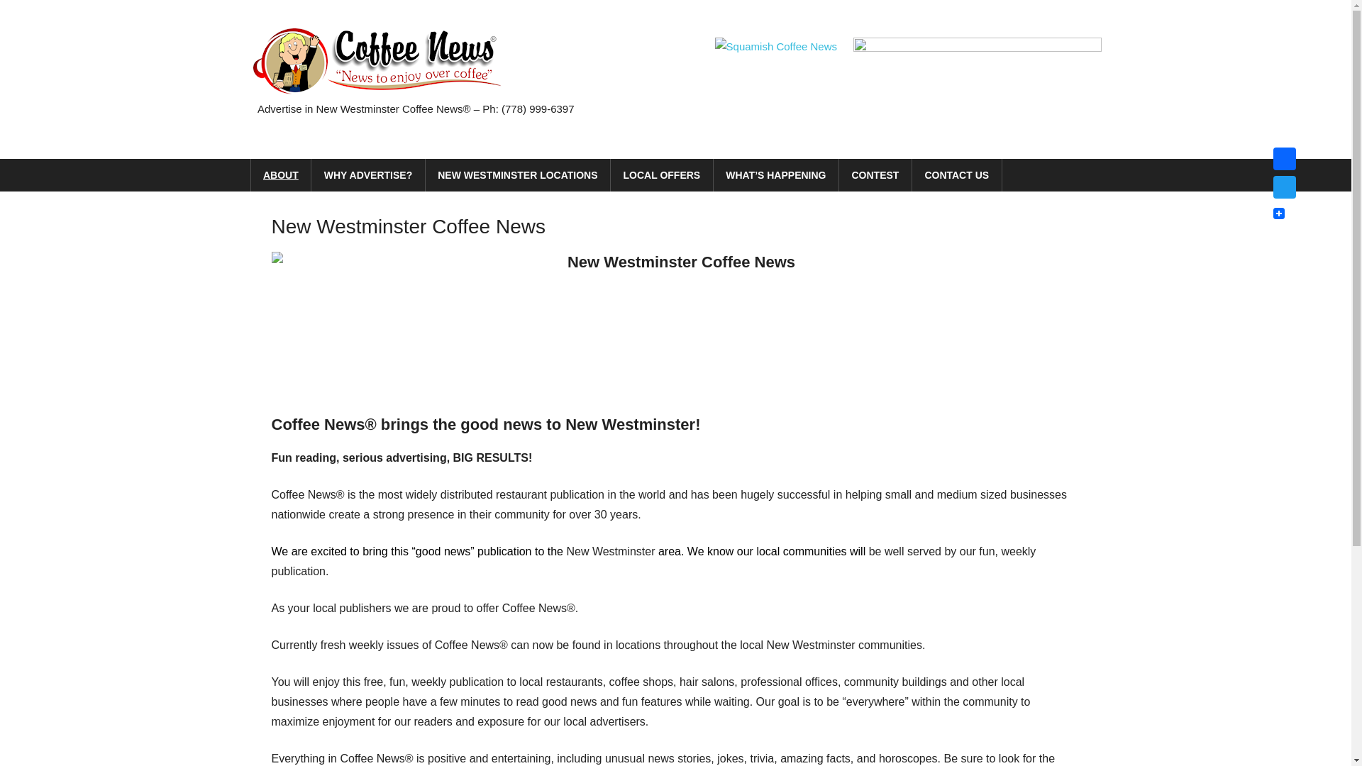  What do you see at coordinates (875, 174) in the screenshot?
I see `CONTEST` at bounding box center [875, 174].